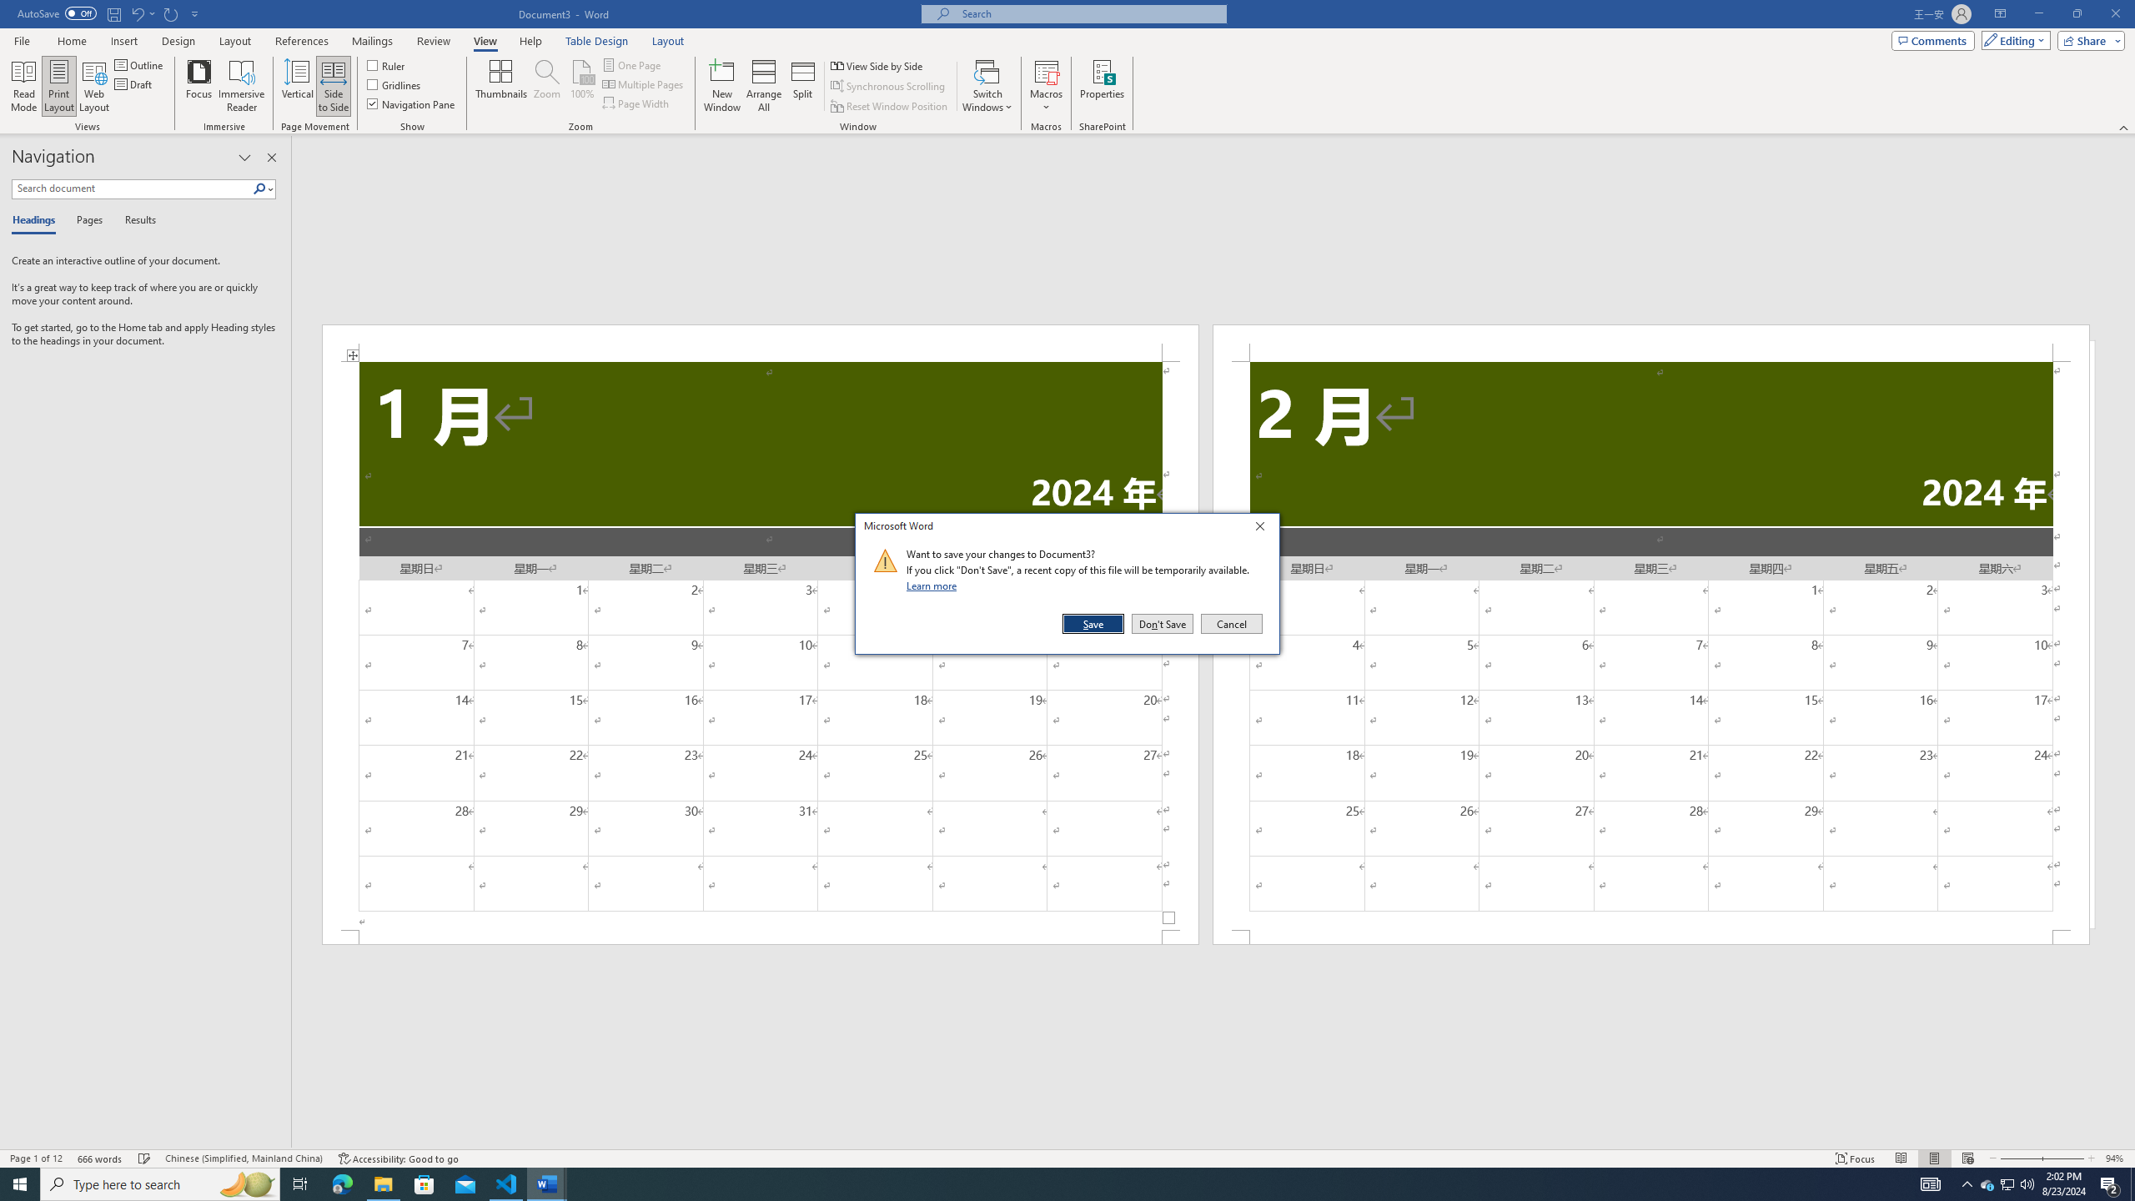 Image resolution: width=2135 pixels, height=1201 pixels. I want to click on Running applications, so click(1052, 1184).